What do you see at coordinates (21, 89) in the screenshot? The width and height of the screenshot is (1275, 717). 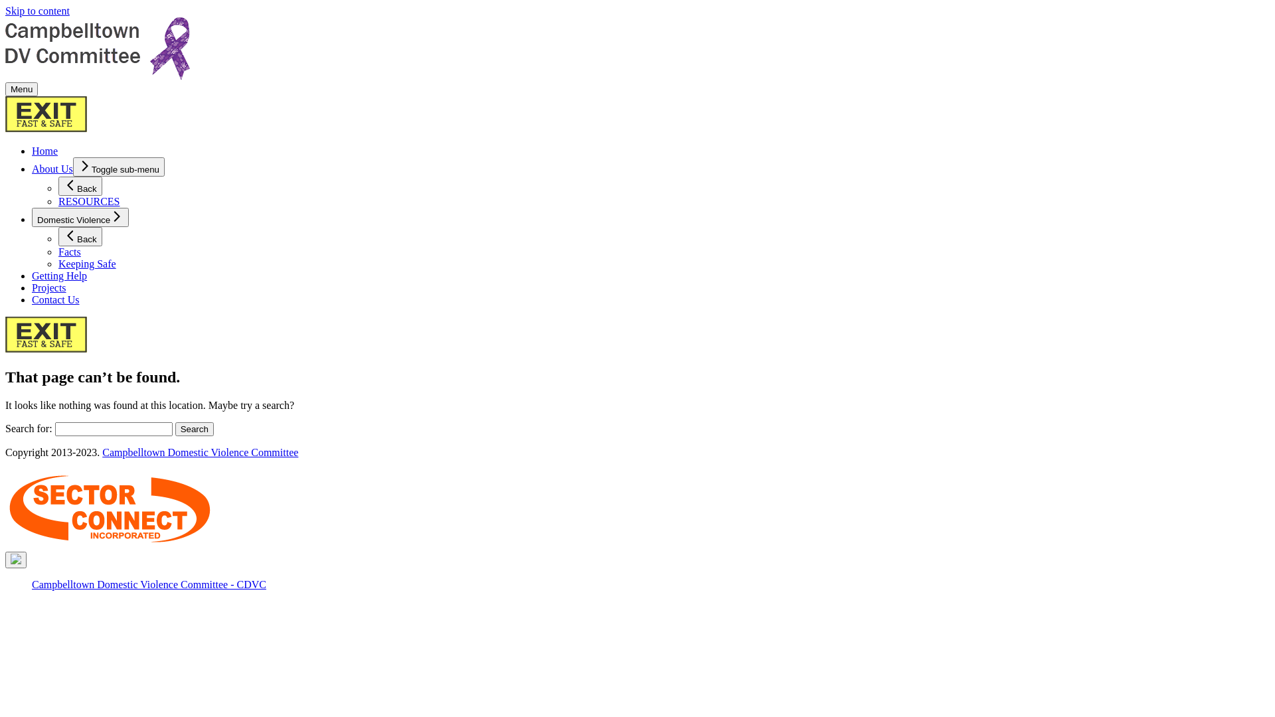 I see `Menu` at bounding box center [21, 89].